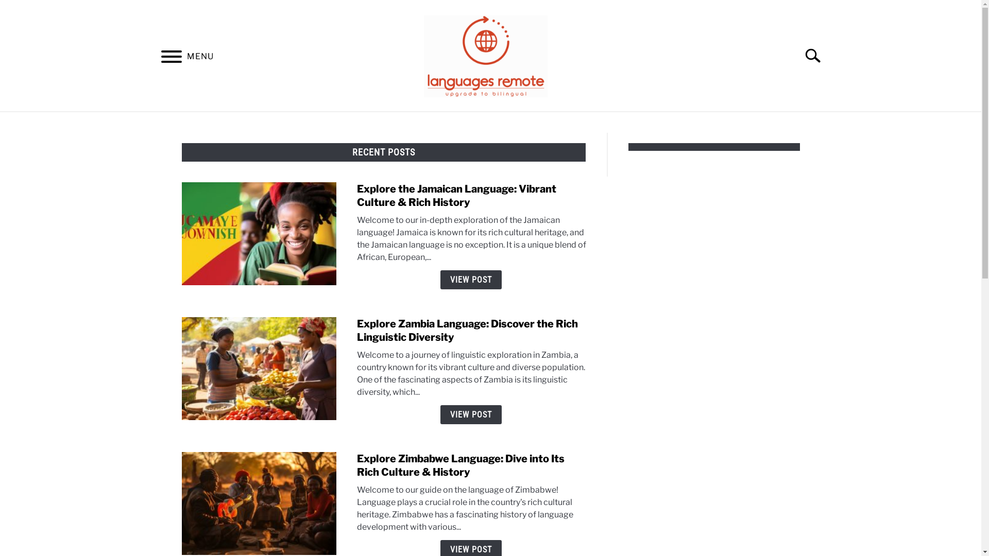 The height and width of the screenshot is (556, 989). Describe the element at coordinates (817, 56) in the screenshot. I see `Search` at that location.